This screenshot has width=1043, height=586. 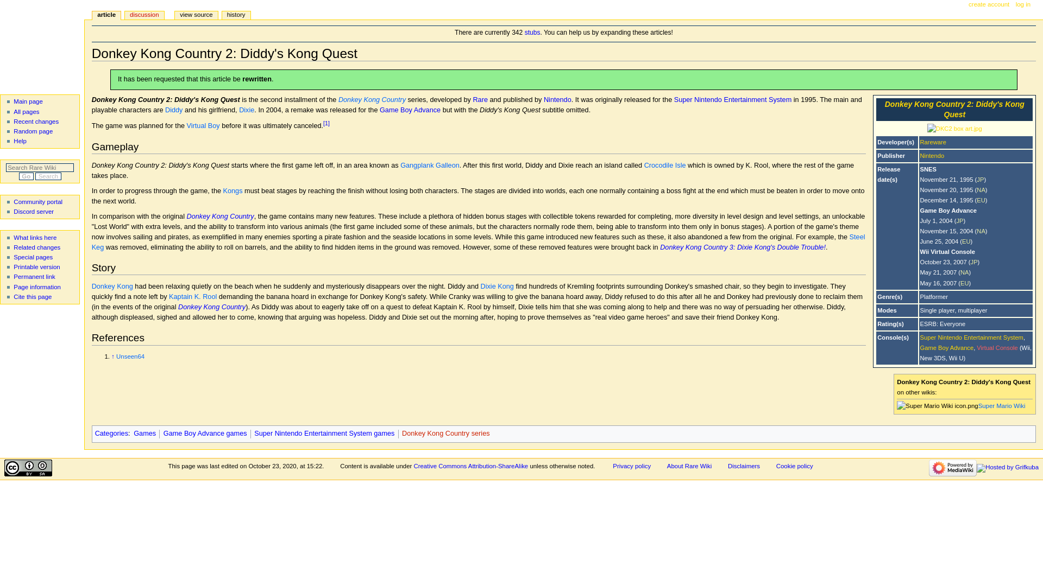 I want to click on wikipedia:North America, so click(x=981, y=231).